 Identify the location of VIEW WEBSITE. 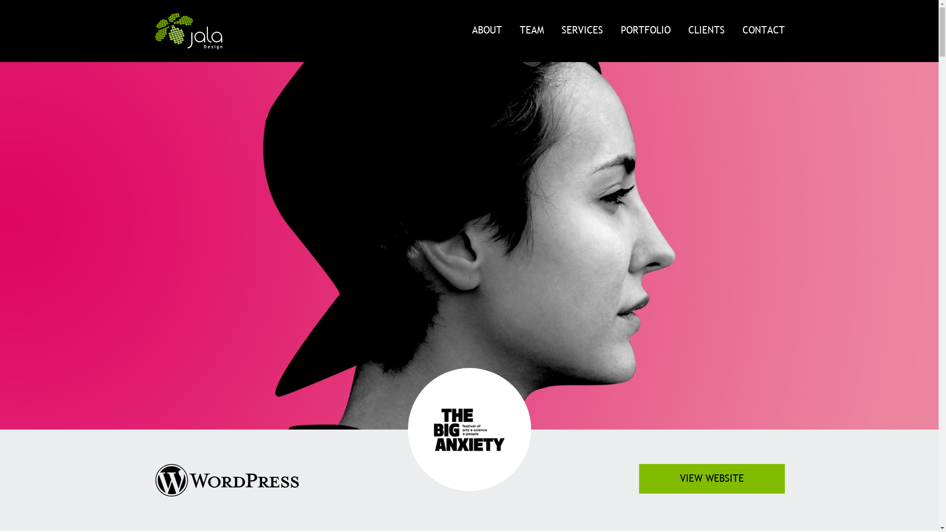
(711, 479).